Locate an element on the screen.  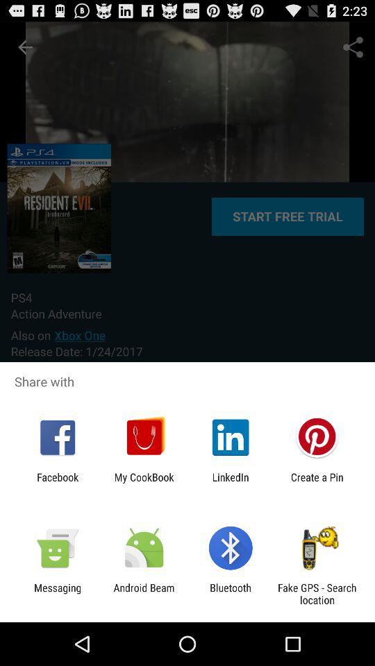
scroll to fake gps search icon is located at coordinates (317, 594).